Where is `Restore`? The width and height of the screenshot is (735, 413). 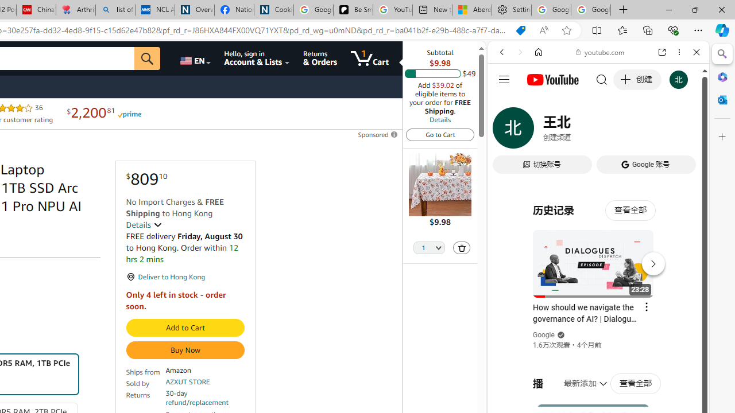 Restore is located at coordinates (695, 9).